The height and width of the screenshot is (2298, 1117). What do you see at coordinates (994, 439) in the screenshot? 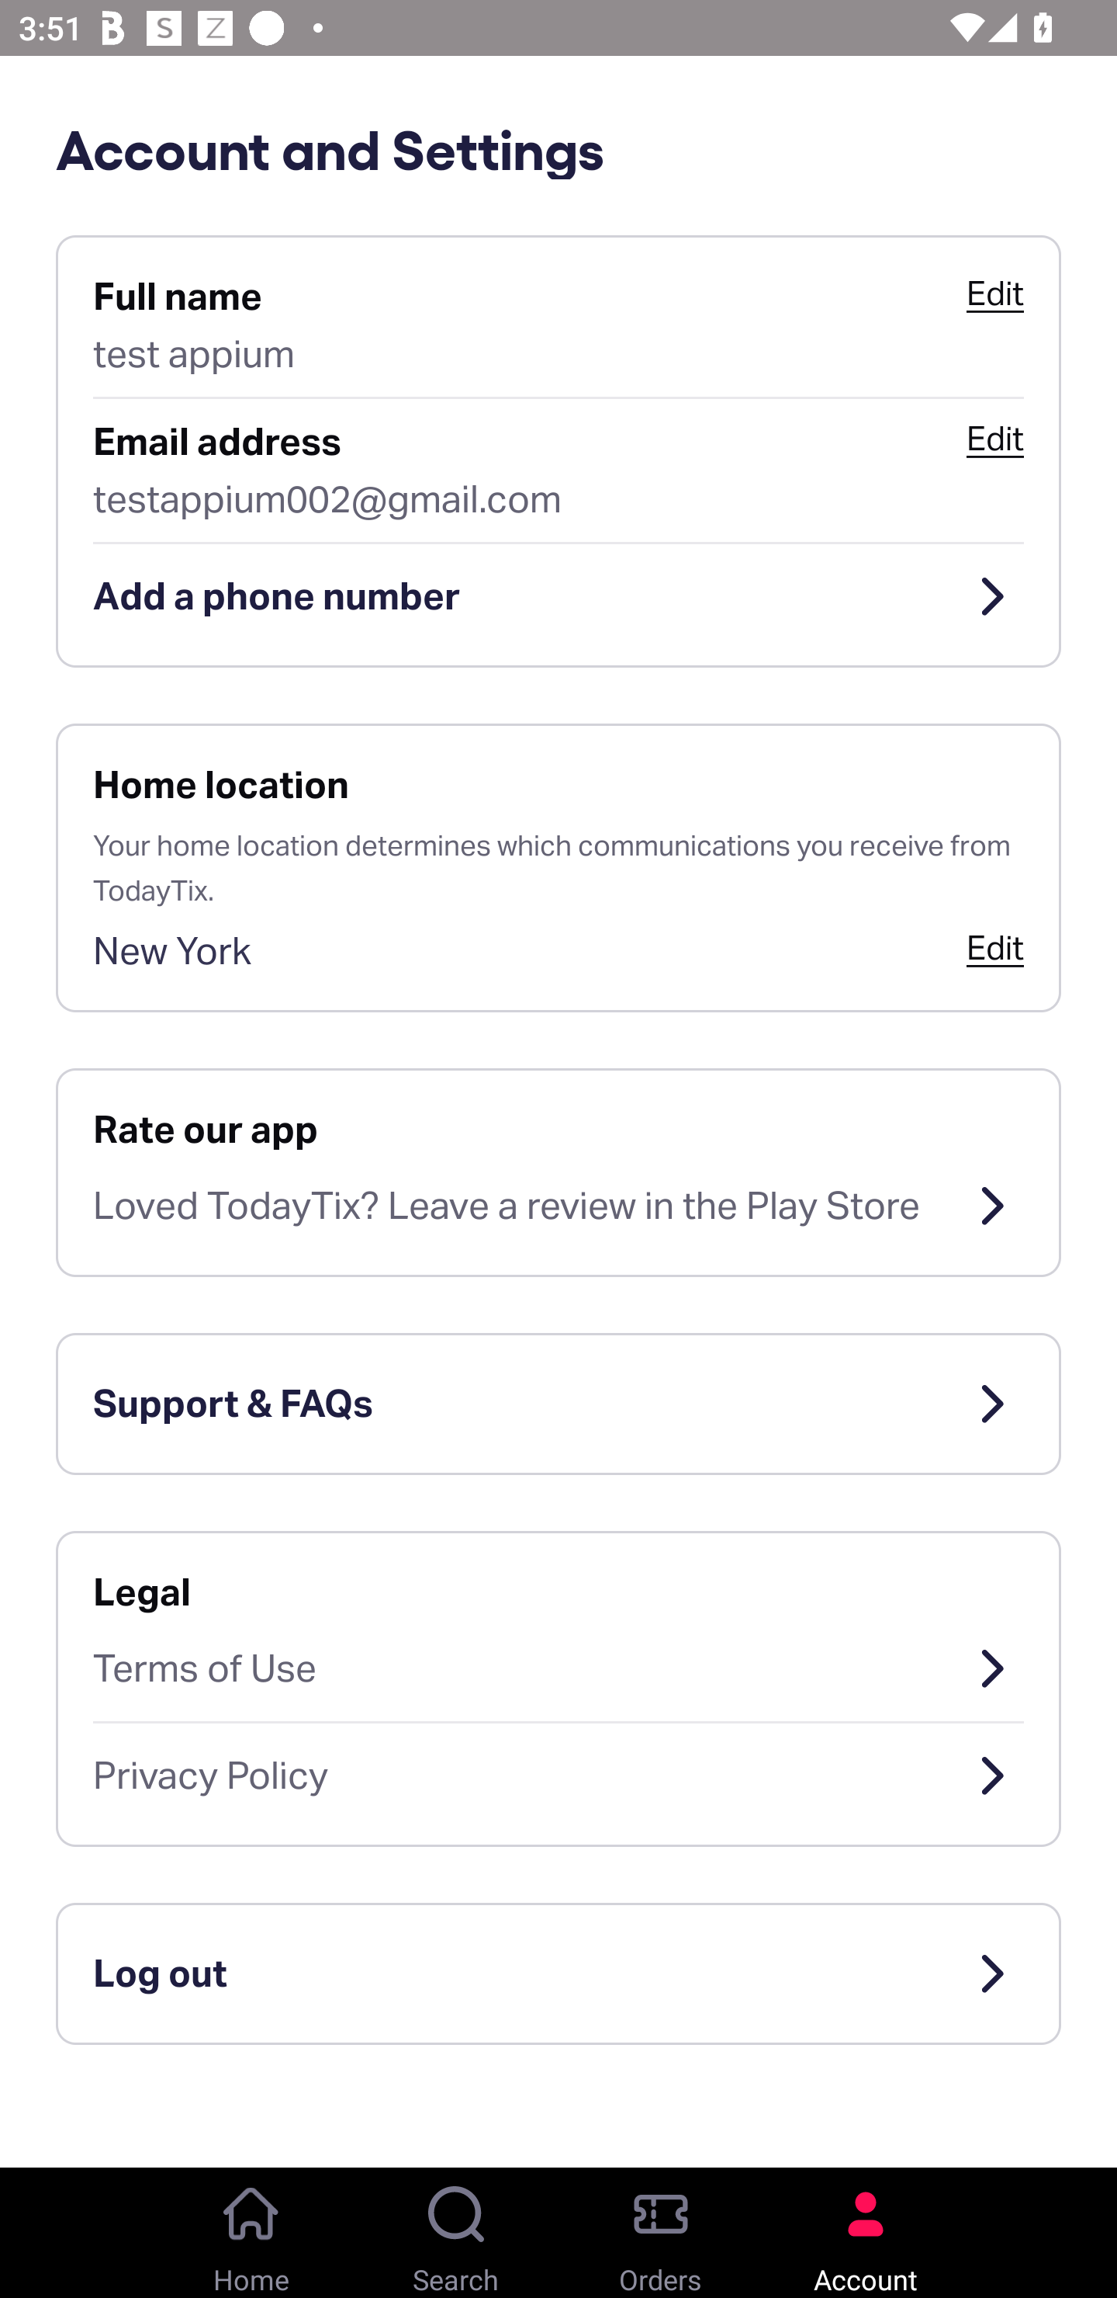
I see `Edit` at bounding box center [994, 439].